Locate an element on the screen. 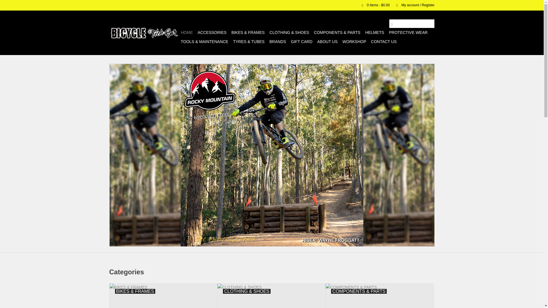 The image size is (548, 308). Bicycle Tech Bar :: Central Coast NSW Australia is located at coordinates (144, 33).